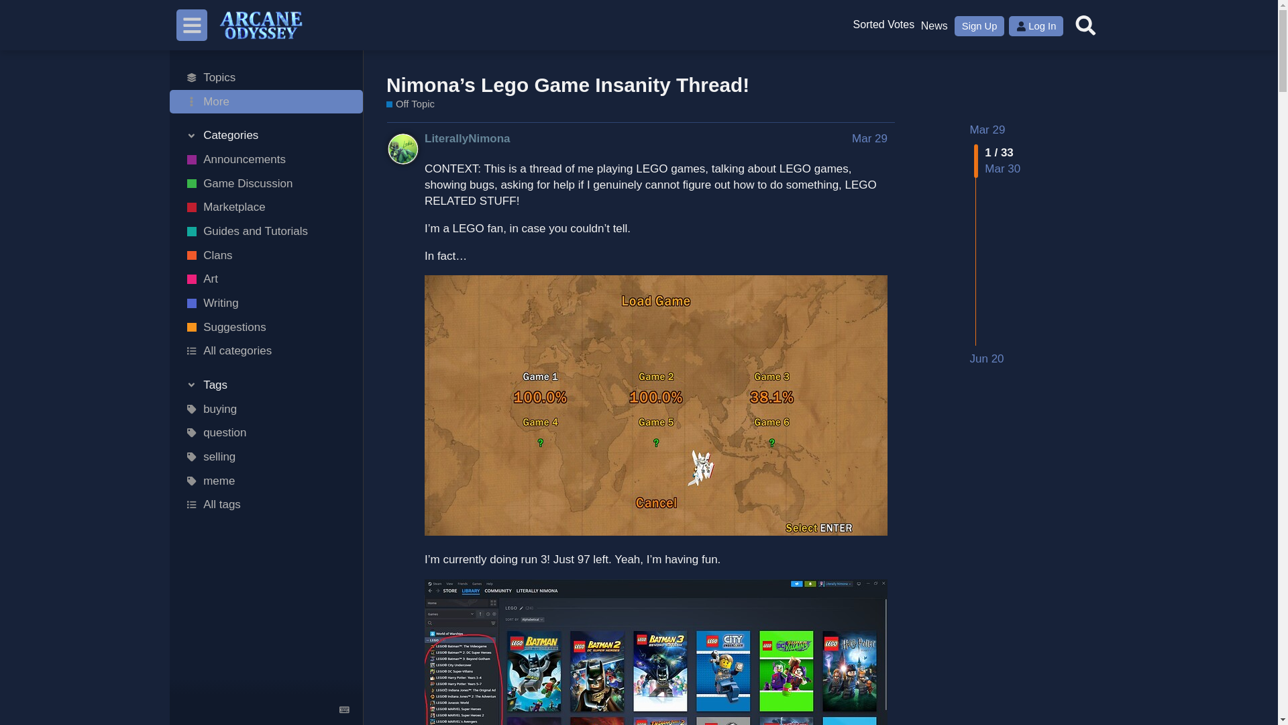 The height and width of the screenshot is (725, 1288). Describe the element at coordinates (266, 136) in the screenshot. I see `Categories` at that location.